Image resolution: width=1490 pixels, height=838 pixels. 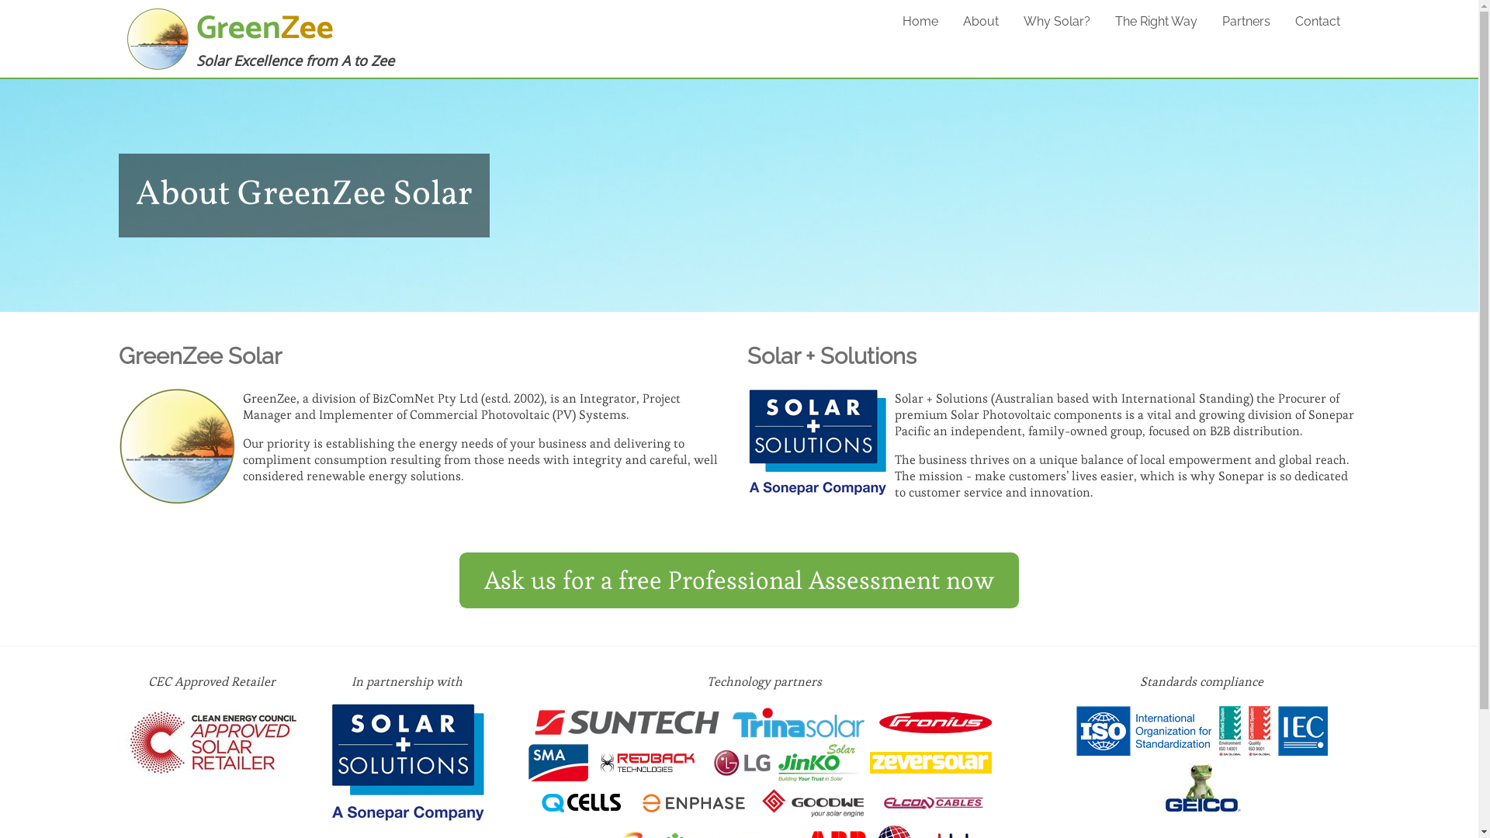 What do you see at coordinates (1246, 22) in the screenshot?
I see `Partners` at bounding box center [1246, 22].